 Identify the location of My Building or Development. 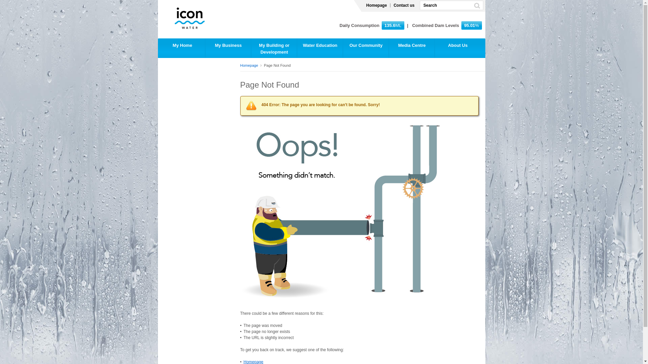
(274, 49).